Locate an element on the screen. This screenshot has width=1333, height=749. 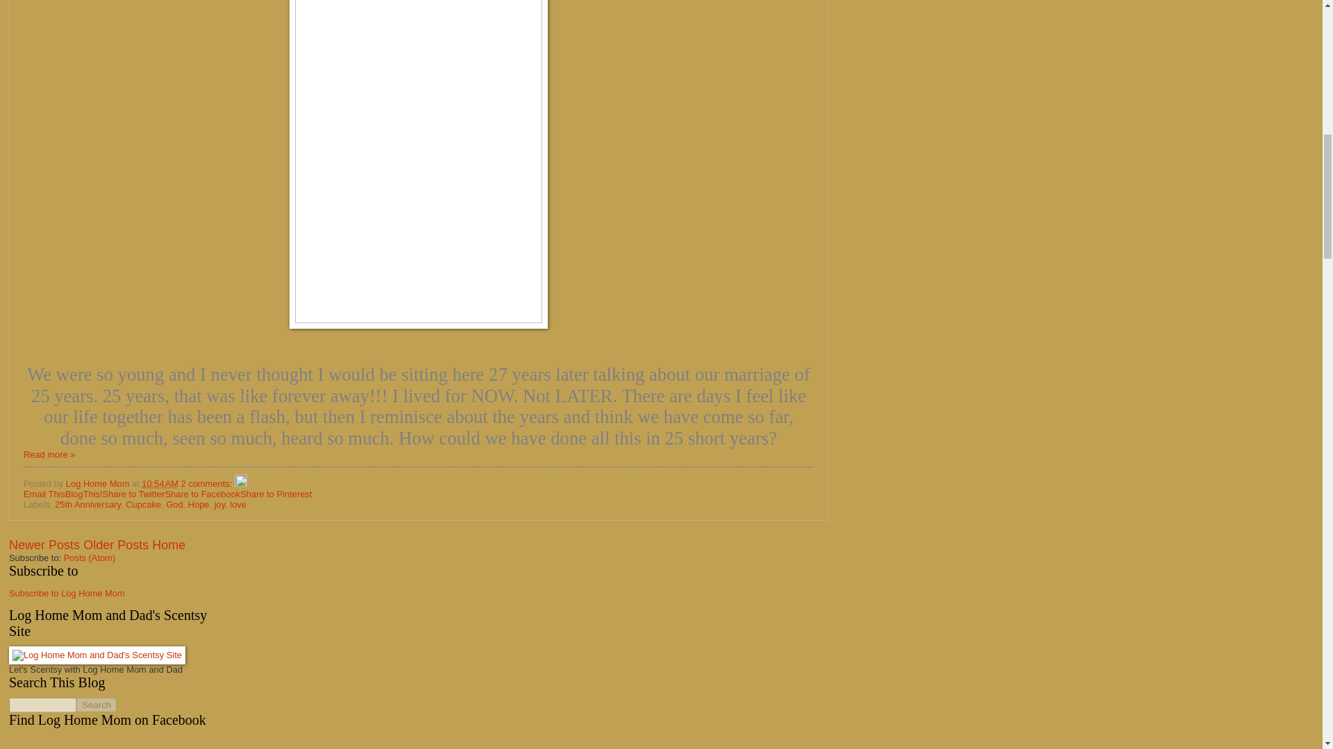
Share to Pinterest is located at coordinates (276, 494).